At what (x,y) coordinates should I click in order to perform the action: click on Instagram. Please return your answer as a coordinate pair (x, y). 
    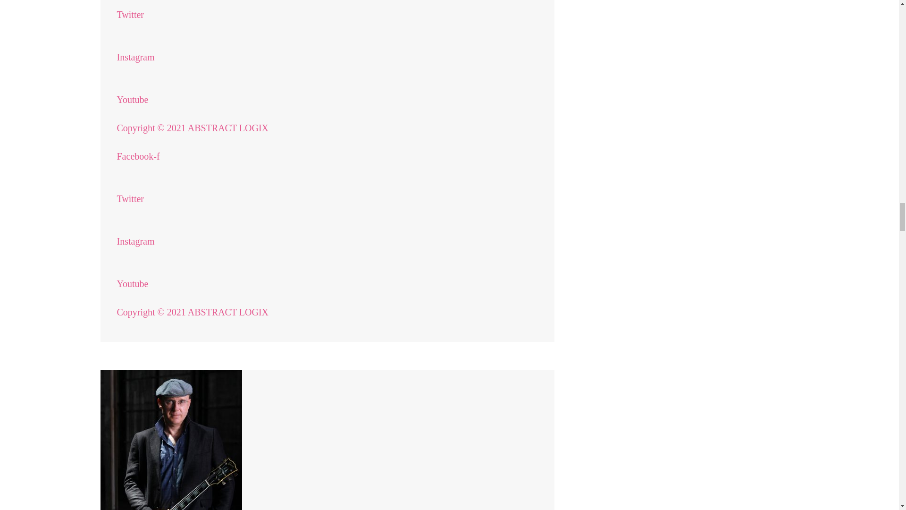
    Looking at the image, I should click on (136, 248).